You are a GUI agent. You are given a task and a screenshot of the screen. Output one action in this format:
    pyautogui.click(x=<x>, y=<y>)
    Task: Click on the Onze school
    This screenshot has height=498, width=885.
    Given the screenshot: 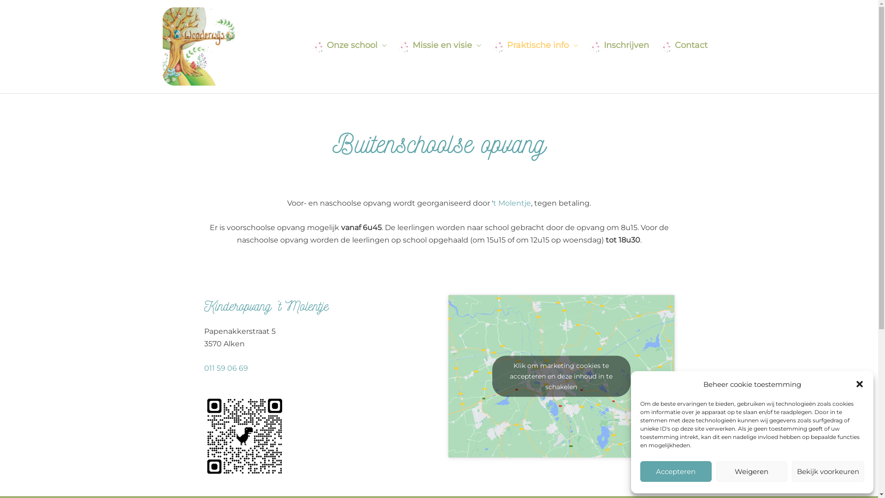 What is the action you would take?
    pyautogui.click(x=356, y=45)
    